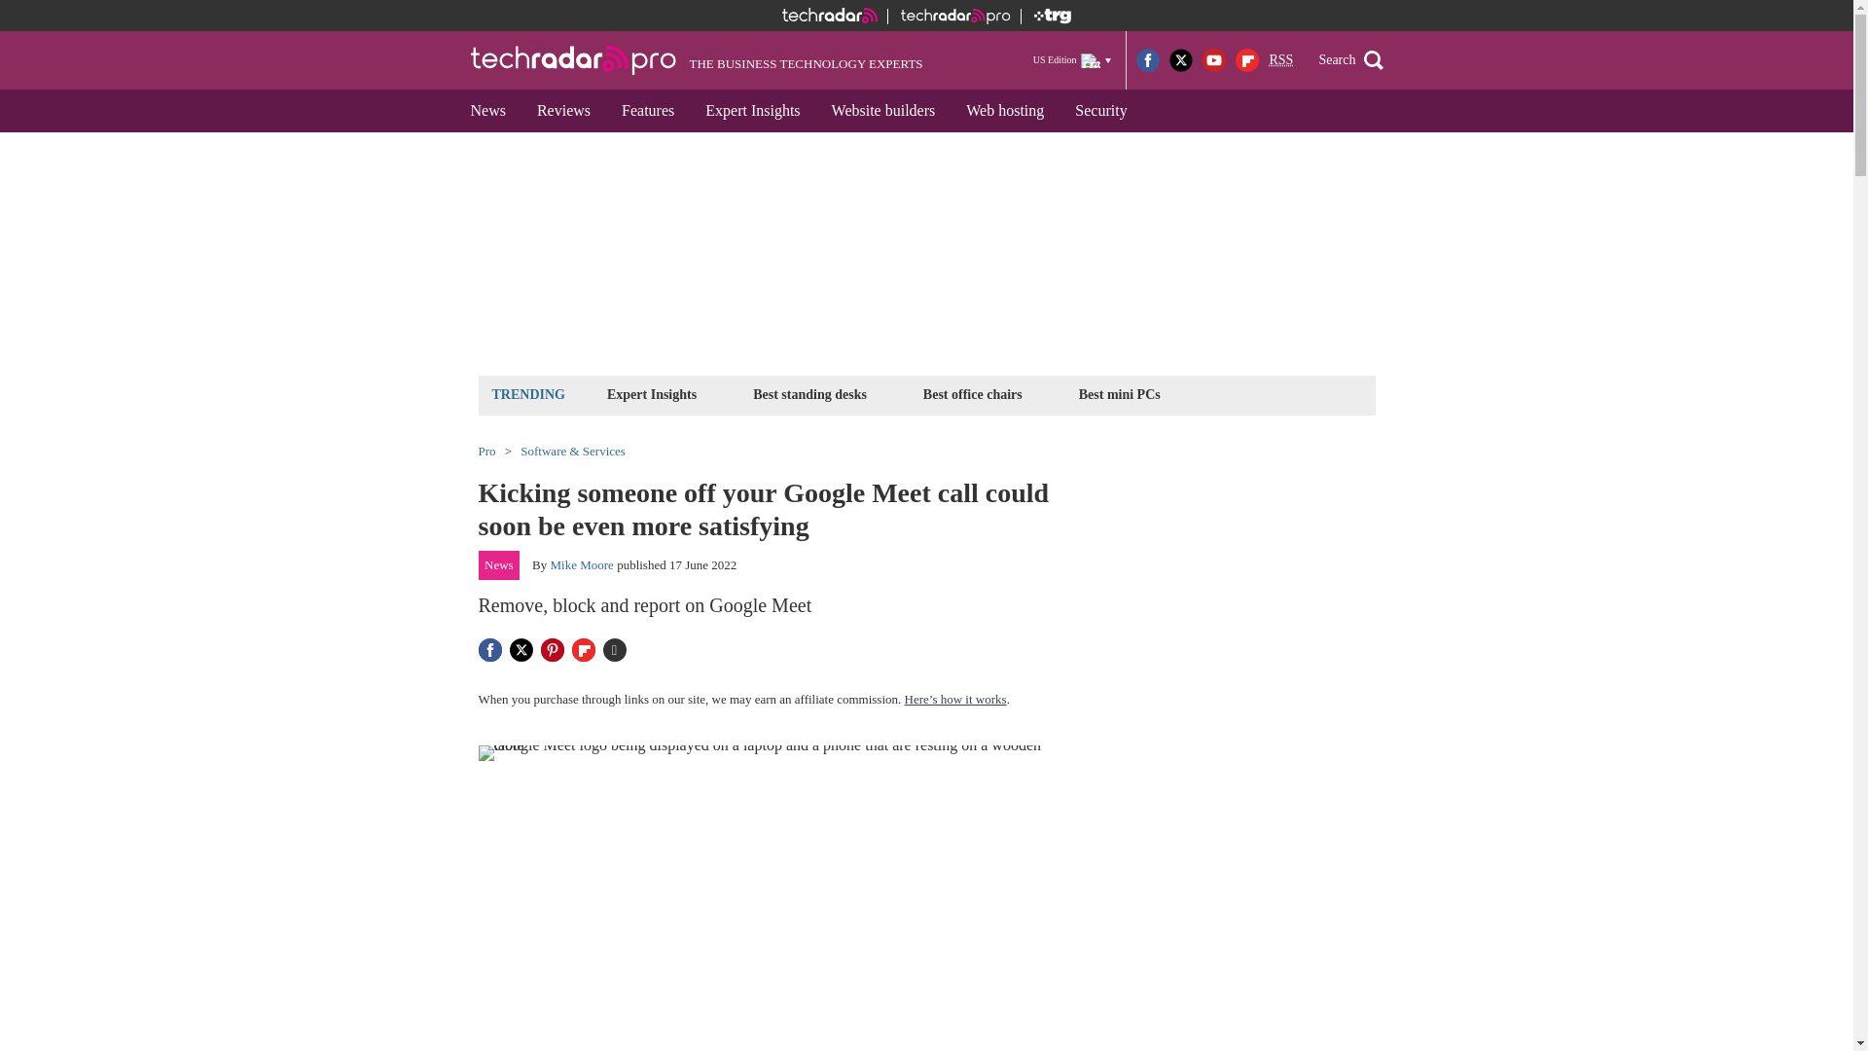 The width and height of the screenshot is (1868, 1051). I want to click on Features, so click(647, 111).